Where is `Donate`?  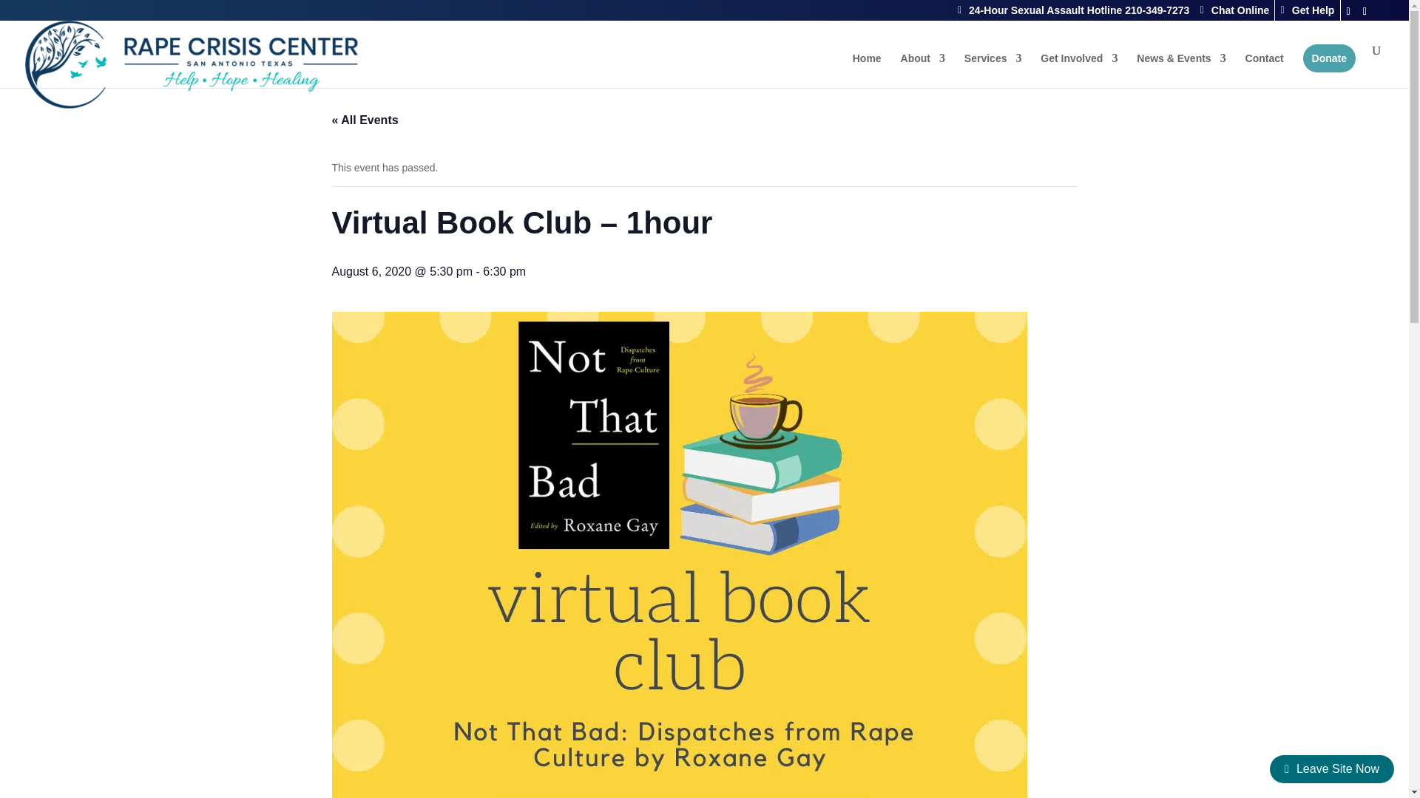
Donate is located at coordinates (1330, 58).